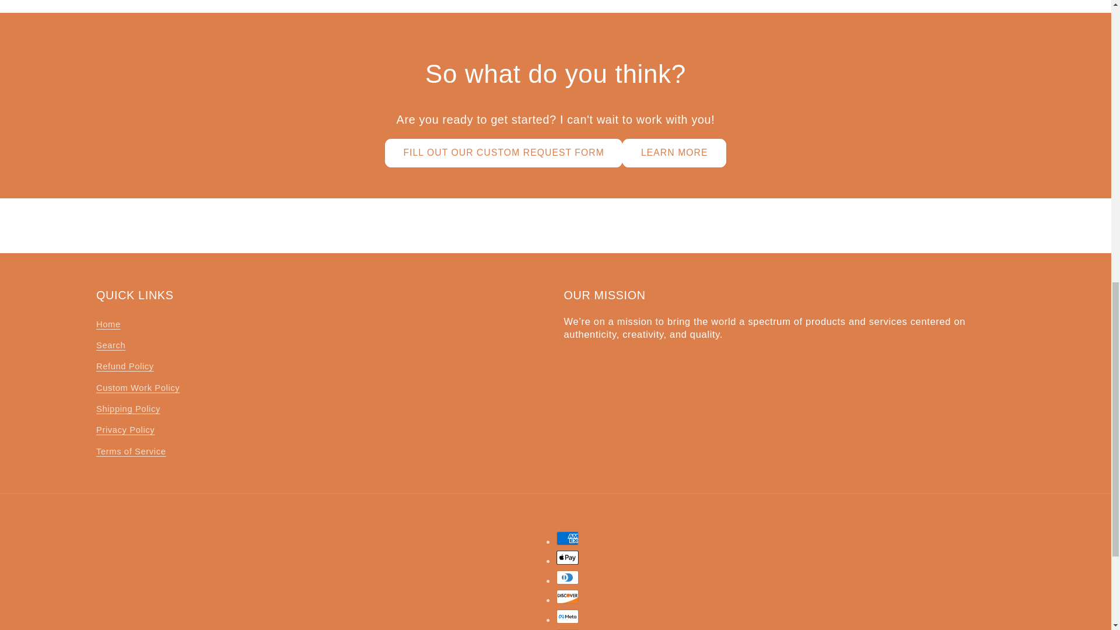 Image resolution: width=1120 pixels, height=630 pixels. Describe the element at coordinates (568, 577) in the screenshot. I see `Diners Club` at that location.